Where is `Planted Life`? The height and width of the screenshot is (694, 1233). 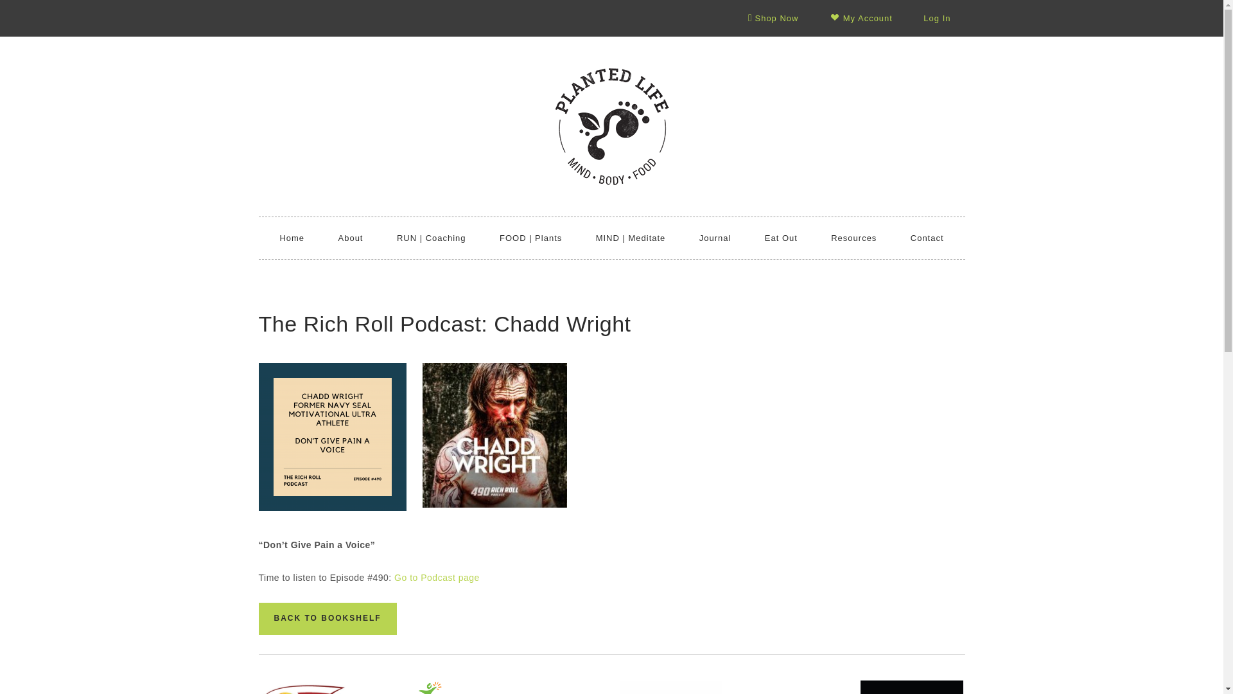 Planted Life is located at coordinates (611, 127).